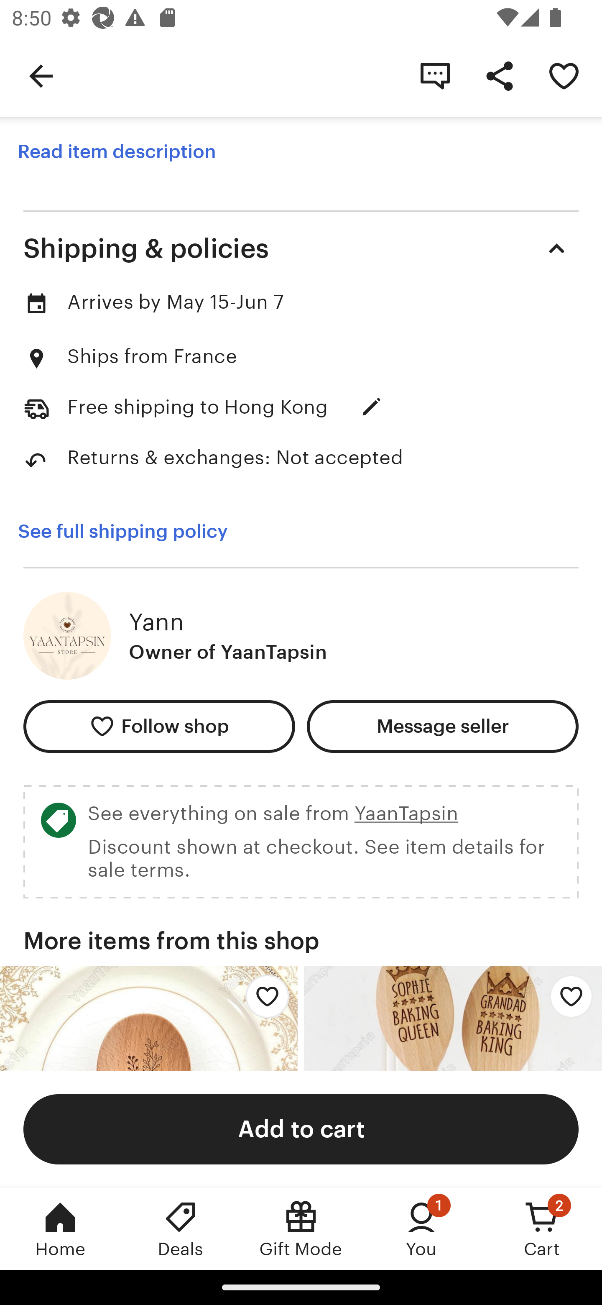  What do you see at coordinates (301, 1128) in the screenshot?
I see `Add to cart` at bounding box center [301, 1128].